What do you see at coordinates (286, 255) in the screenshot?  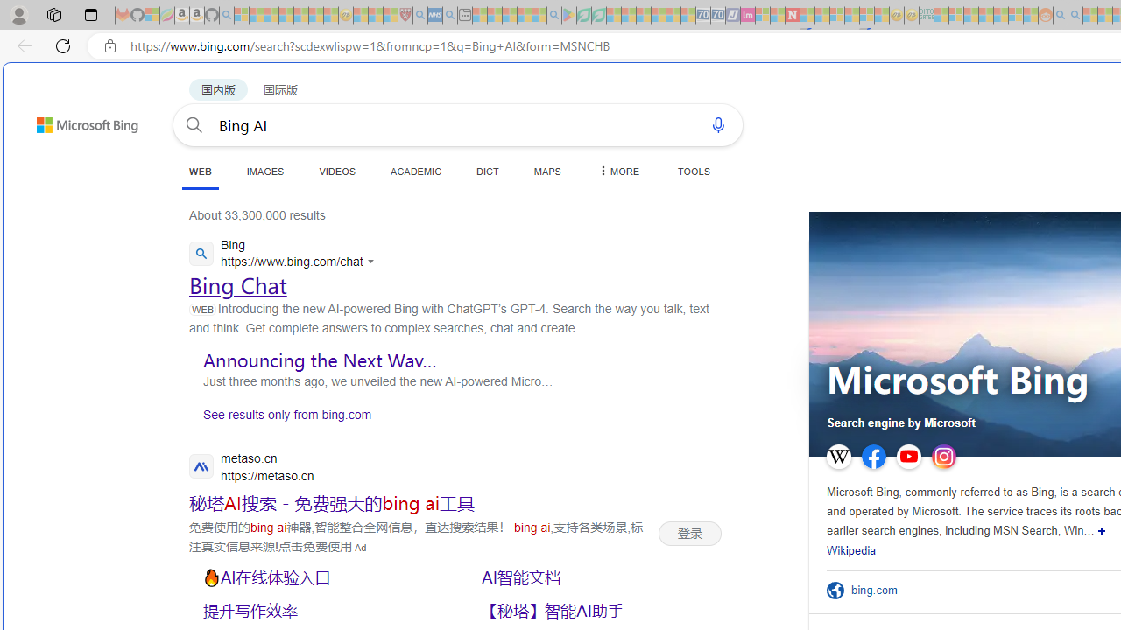 I see `Bing` at bounding box center [286, 255].